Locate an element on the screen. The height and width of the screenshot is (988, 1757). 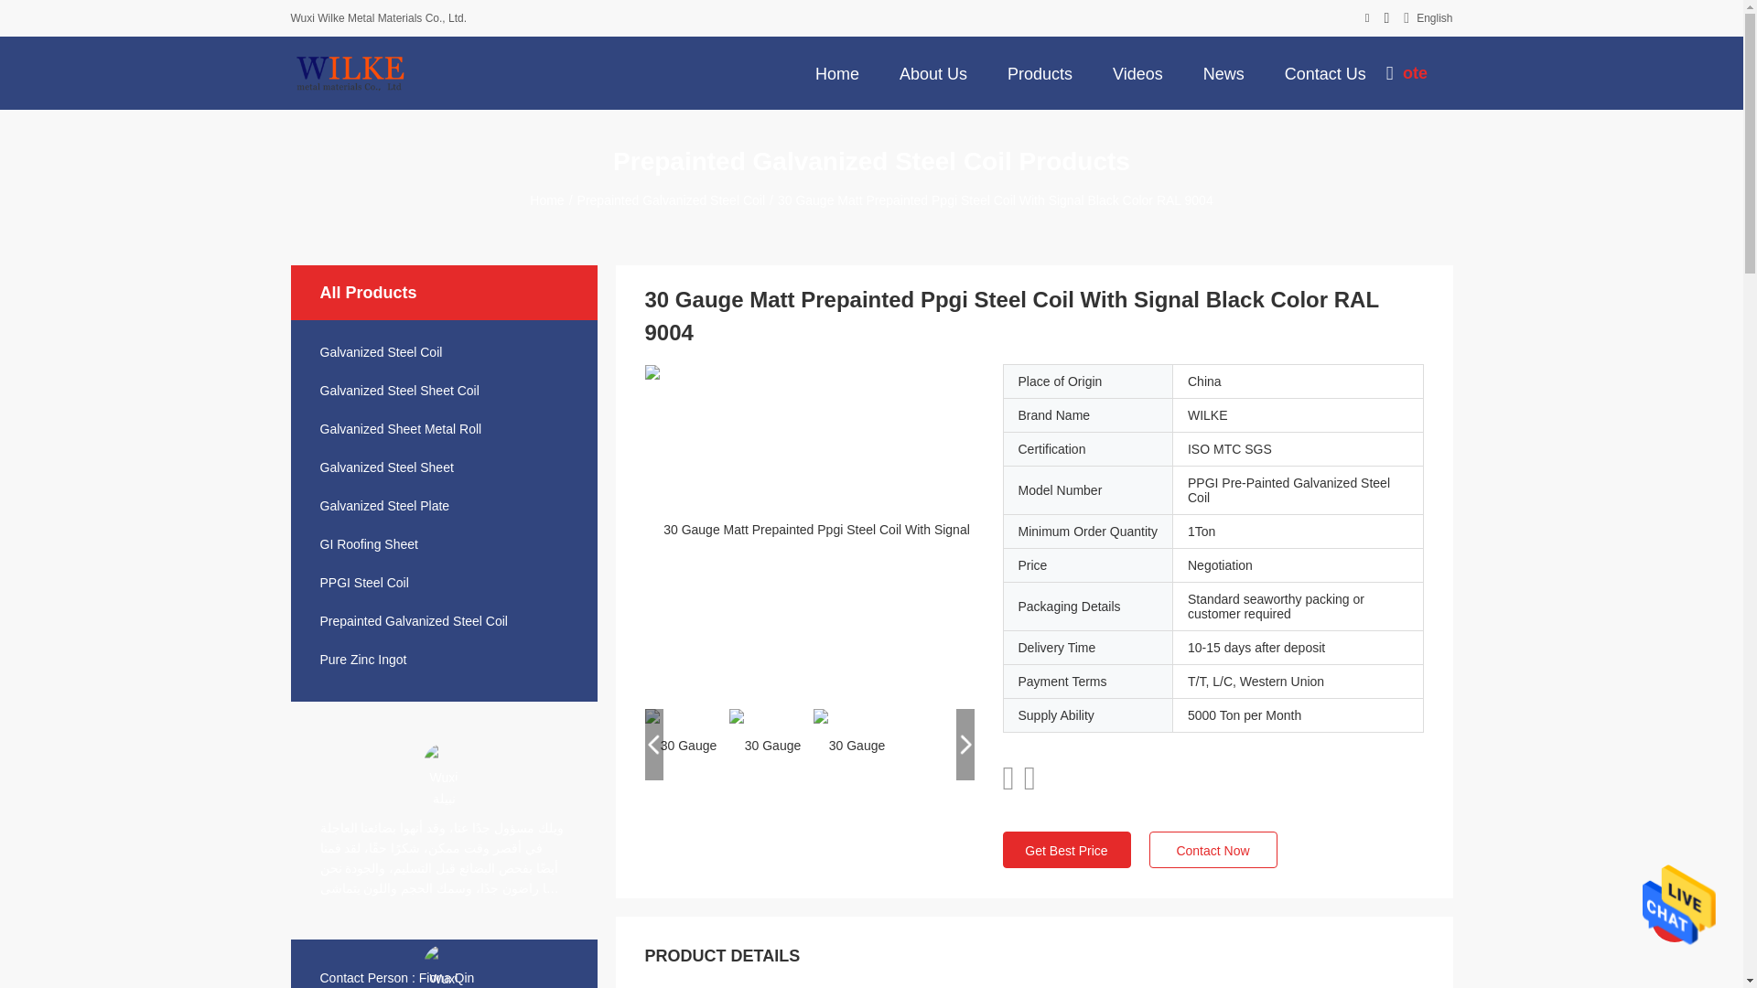
Home is located at coordinates (836, 72).